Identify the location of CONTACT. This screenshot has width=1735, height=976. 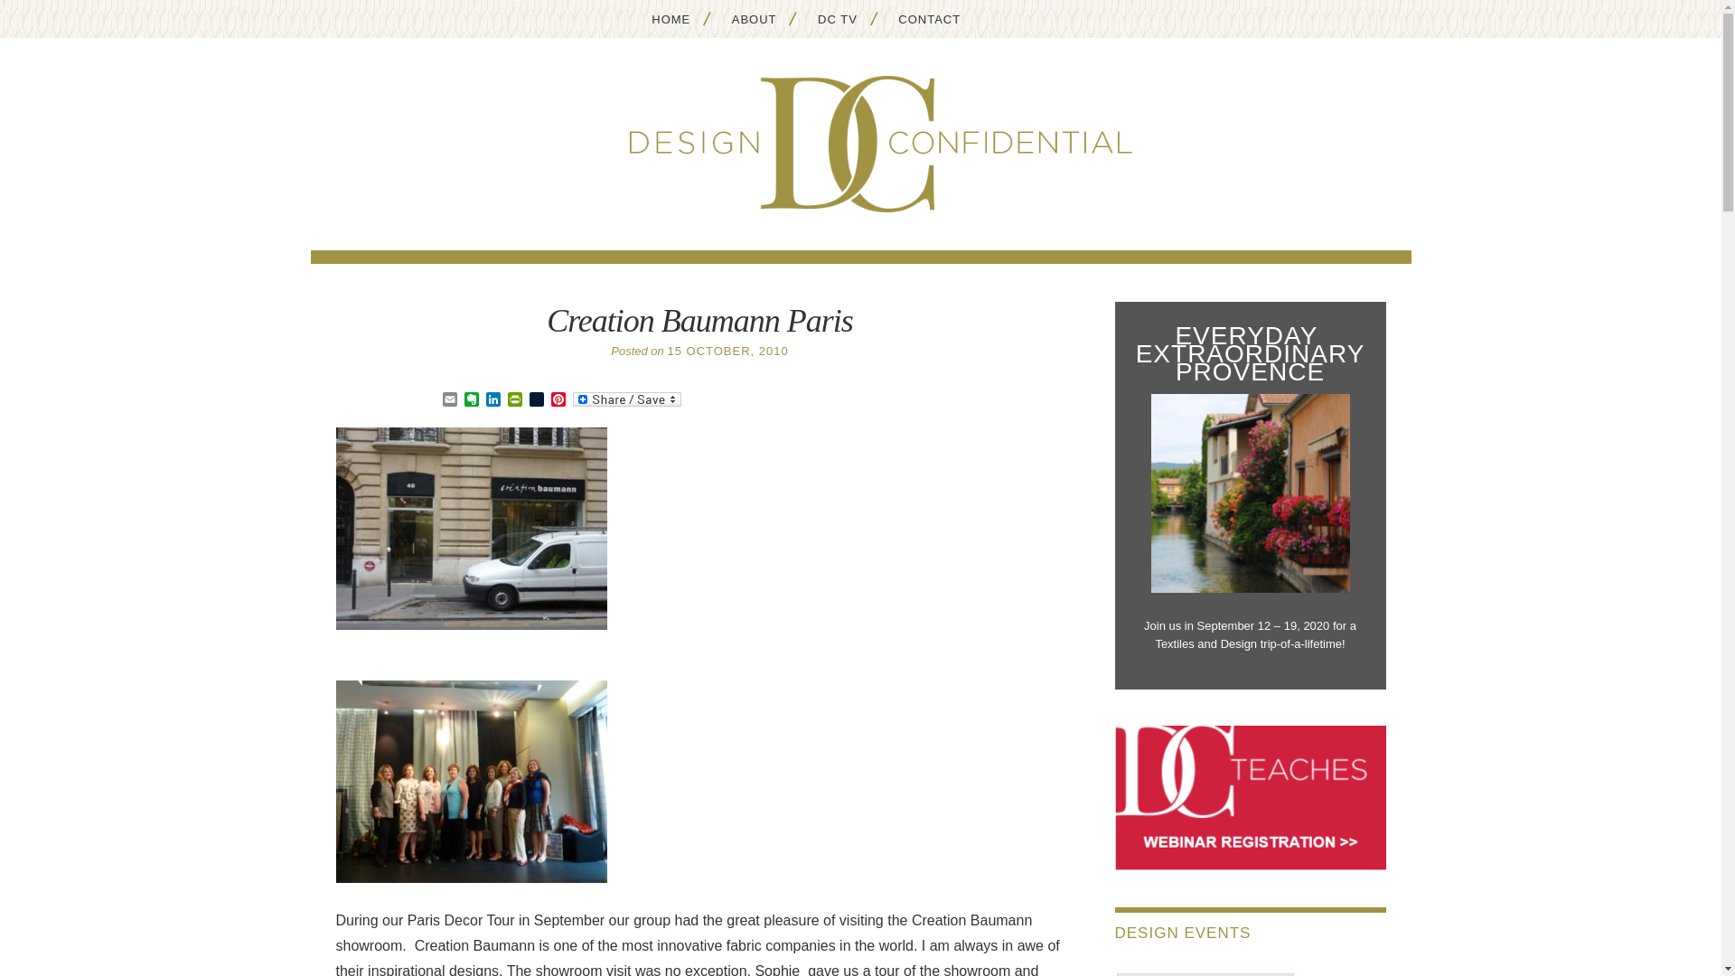
(929, 18).